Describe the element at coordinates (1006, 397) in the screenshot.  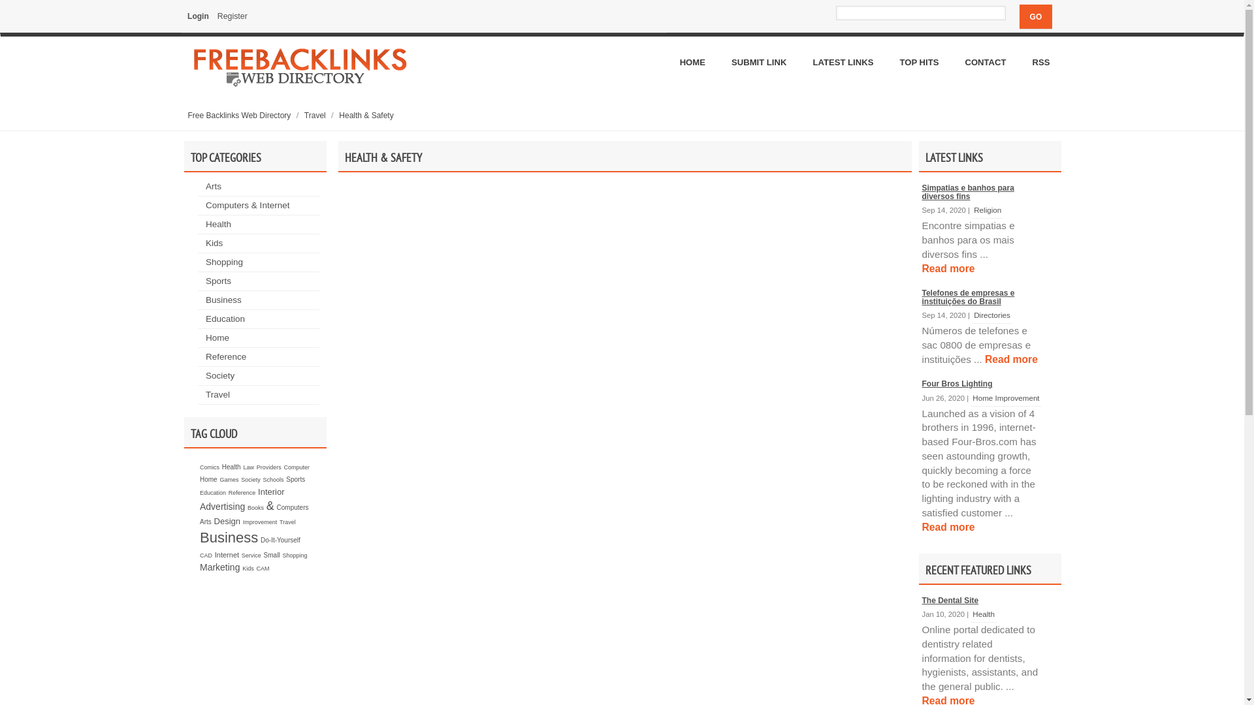
I see `Home Improvement` at that location.